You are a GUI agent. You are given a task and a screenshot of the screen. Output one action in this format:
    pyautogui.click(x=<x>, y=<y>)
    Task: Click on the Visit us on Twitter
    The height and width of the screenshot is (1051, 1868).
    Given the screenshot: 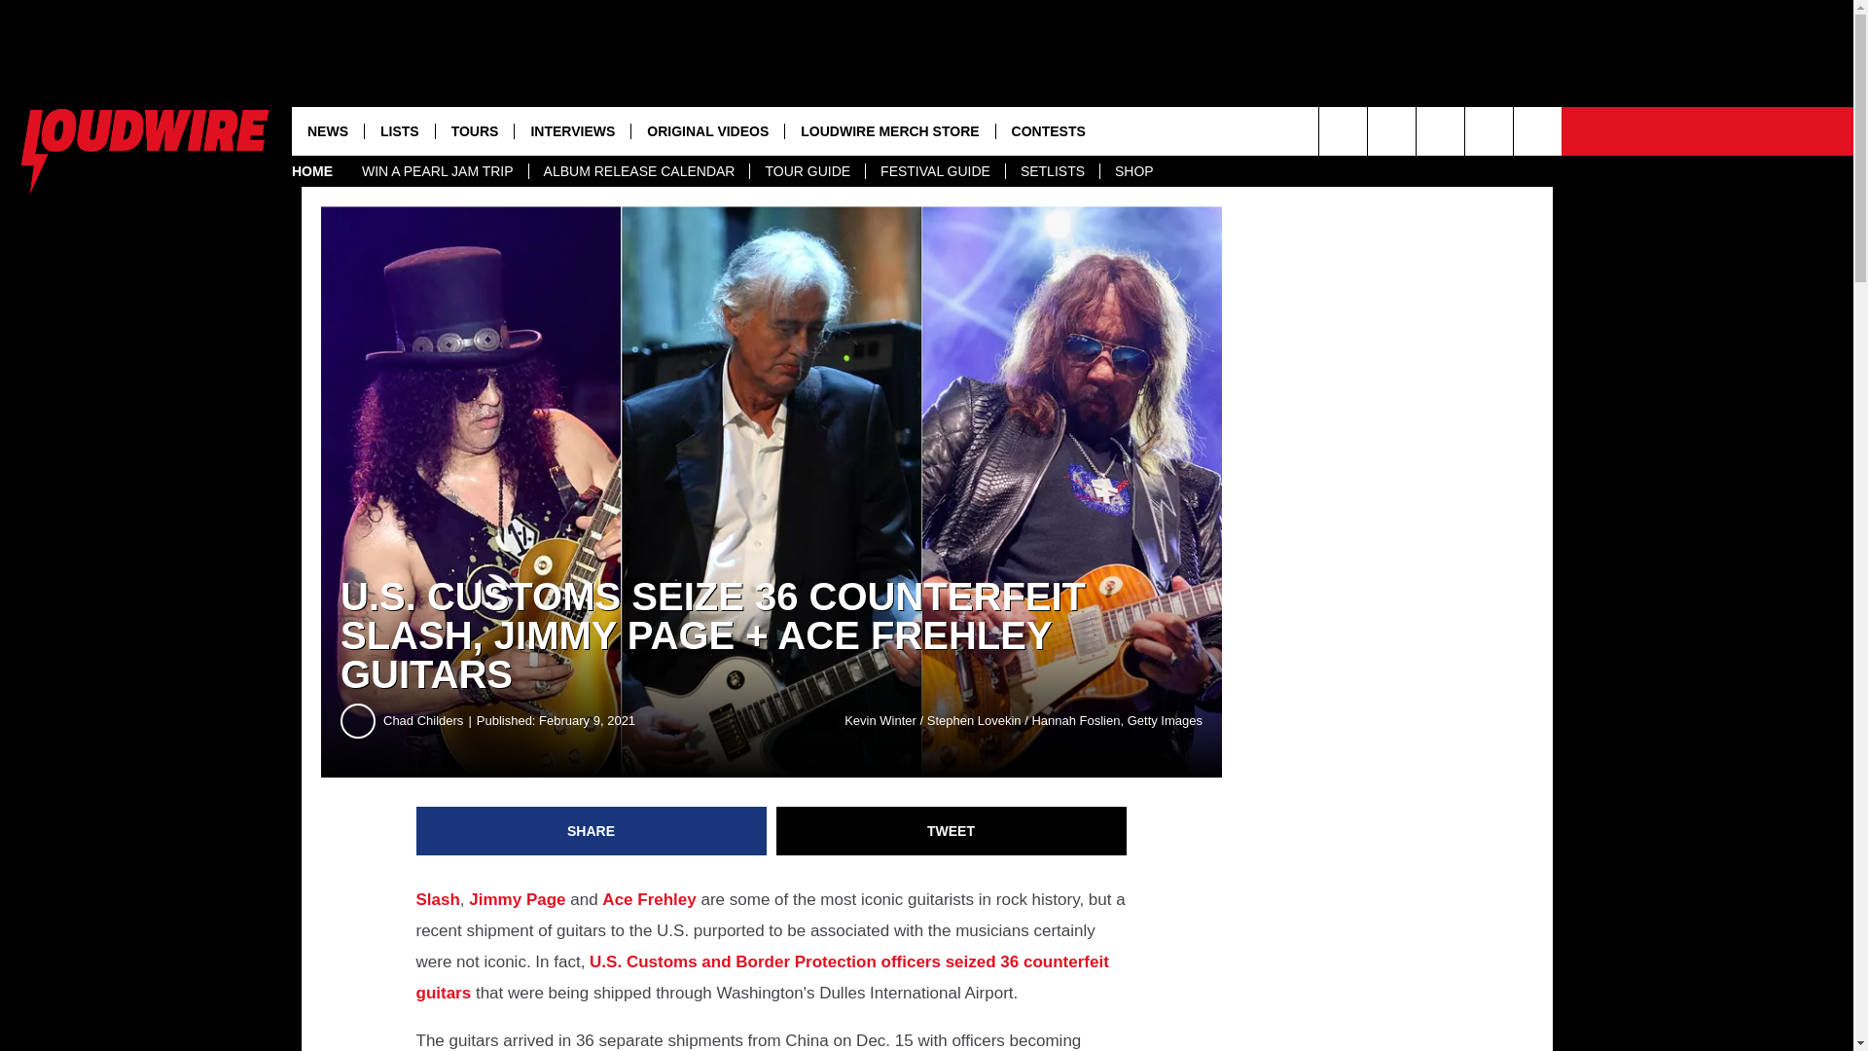 What is the action you would take?
    pyautogui.click(x=1537, y=130)
    